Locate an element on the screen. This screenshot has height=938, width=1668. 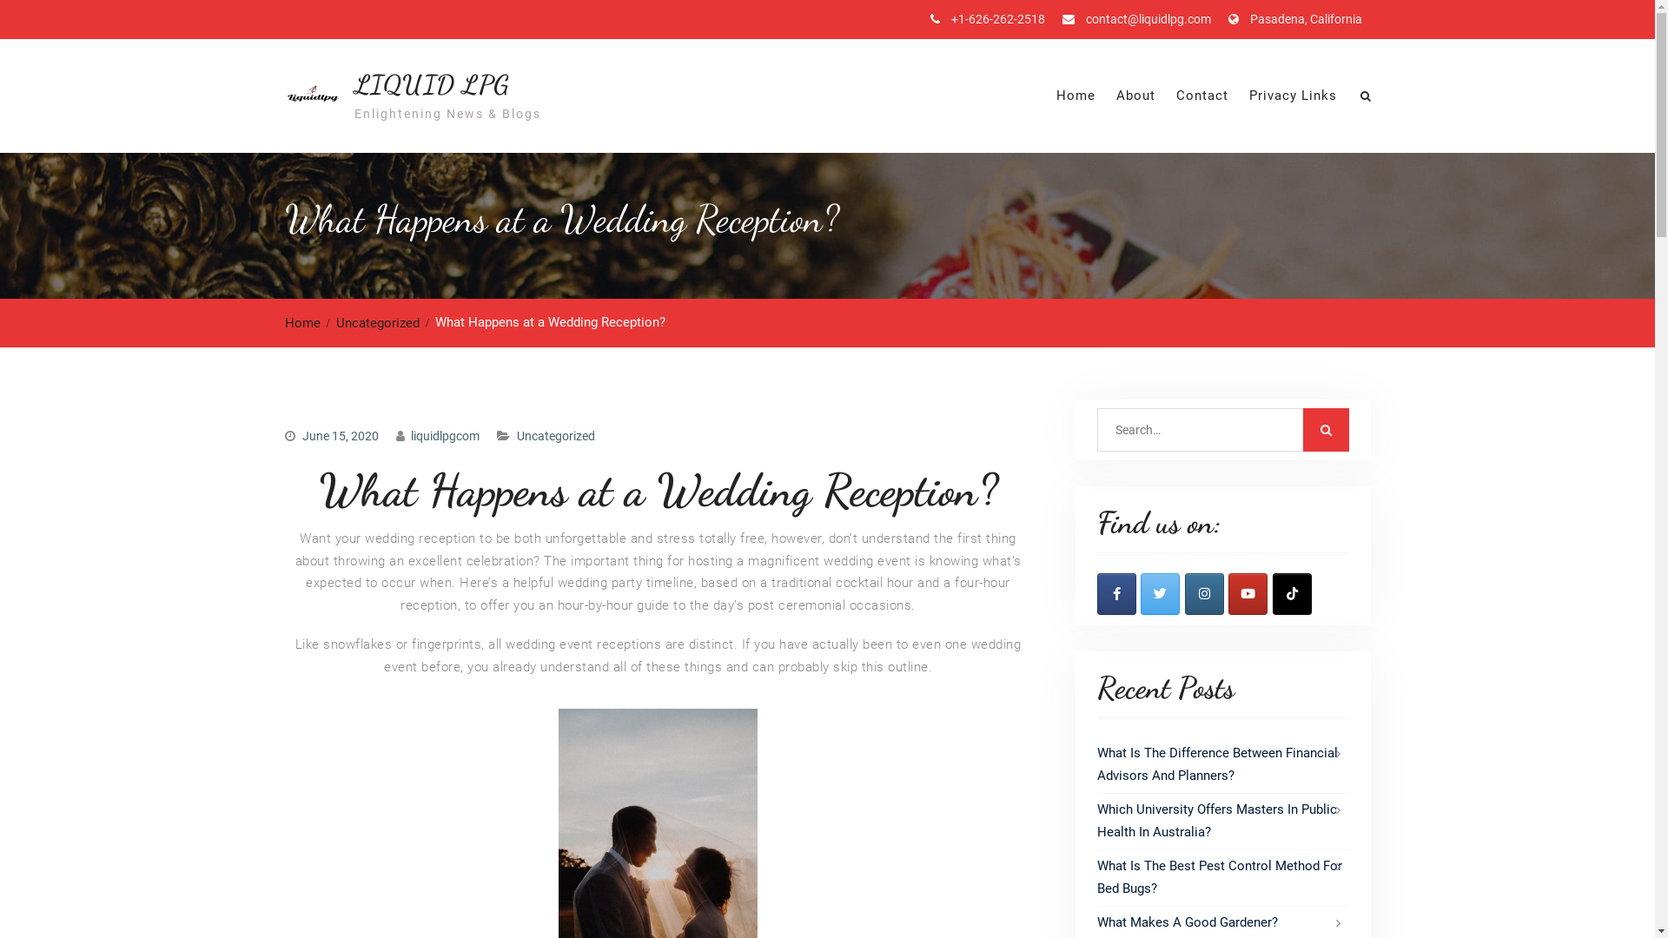
Liquid LPG on Tiktok is located at coordinates (1291, 594).